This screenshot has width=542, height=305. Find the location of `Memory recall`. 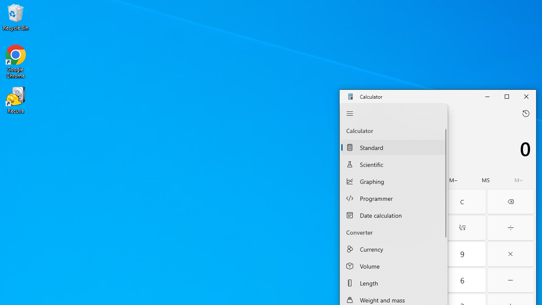

Memory recall is located at coordinates (389, 180).